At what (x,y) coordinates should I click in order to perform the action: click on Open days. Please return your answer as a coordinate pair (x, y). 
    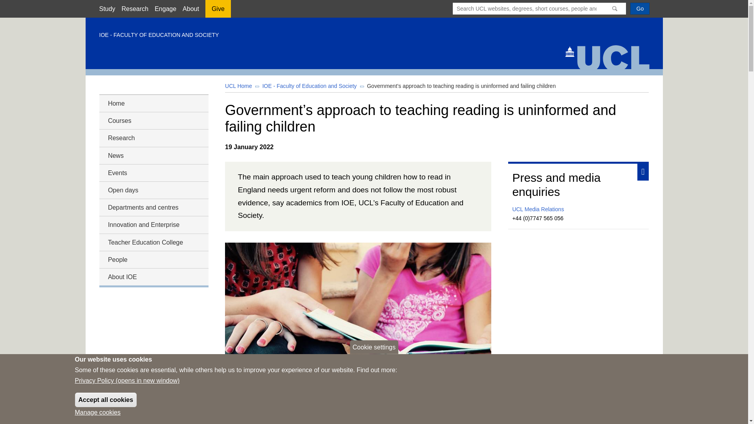
    Looking at the image, I should click on (153, 190).